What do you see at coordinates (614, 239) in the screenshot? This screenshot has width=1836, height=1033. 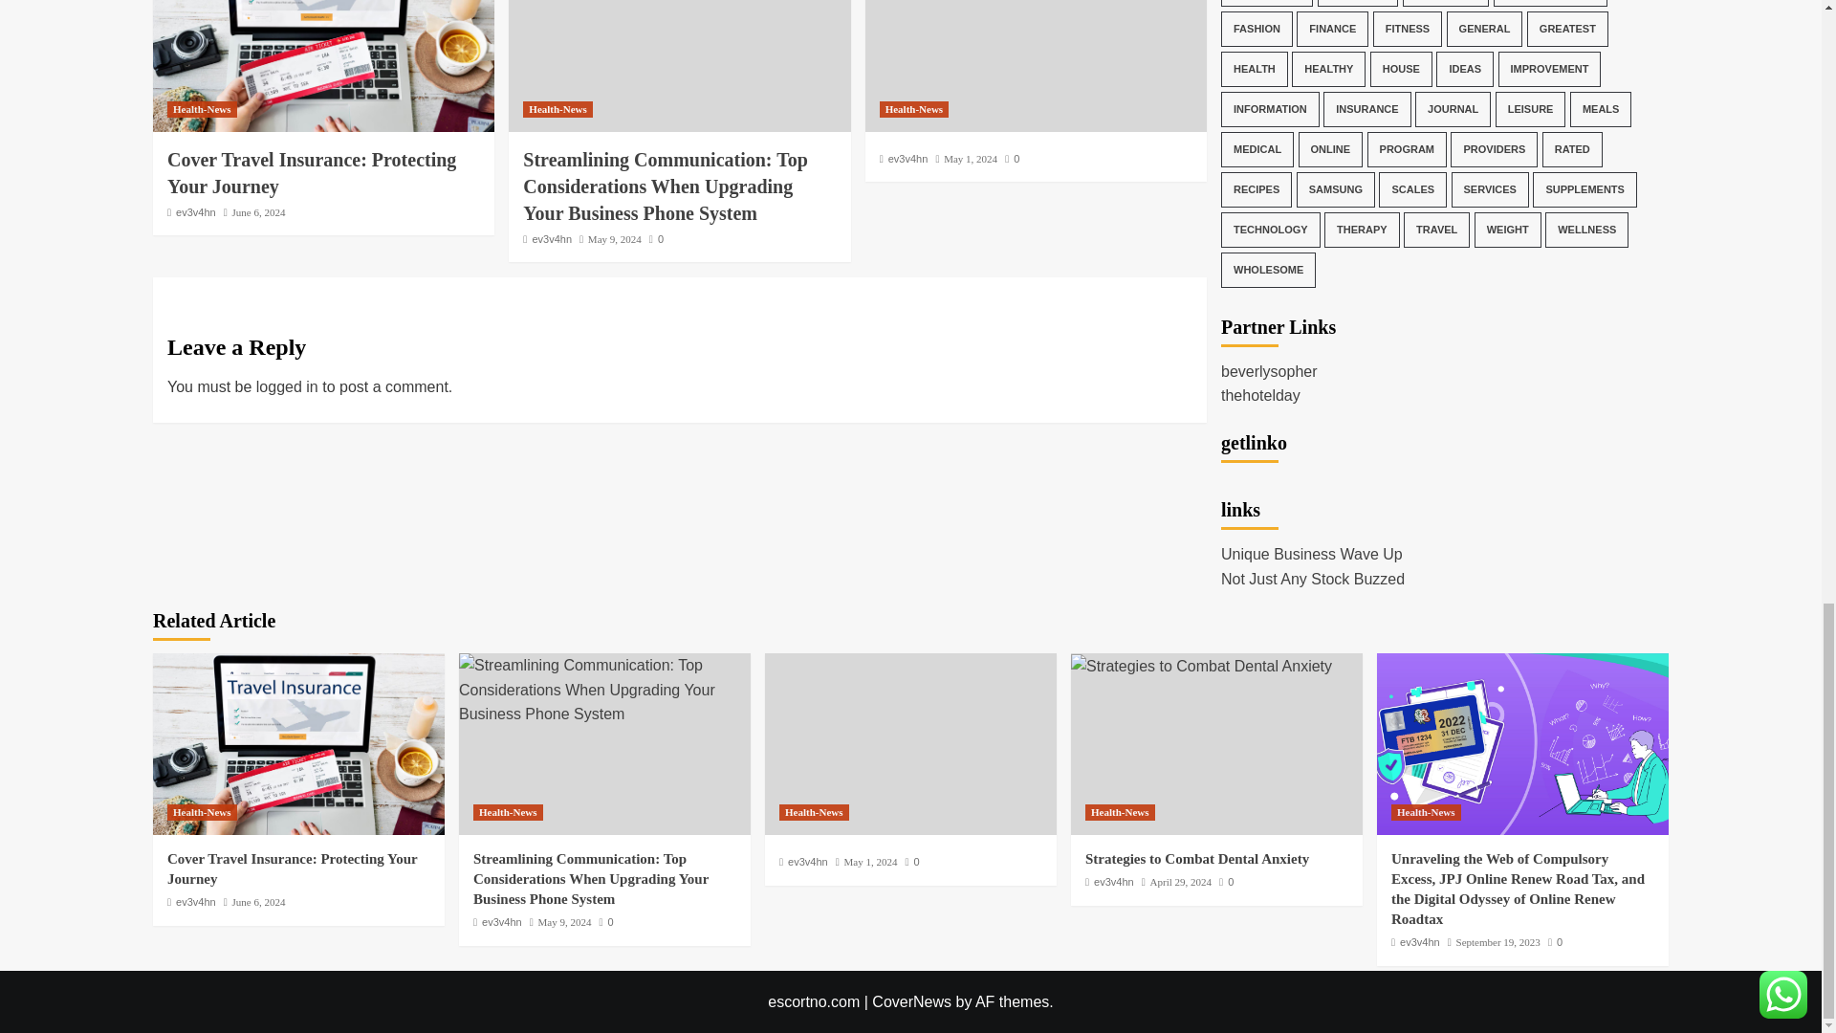 I see `May 9, 2024` at bounding box center [614, 239].